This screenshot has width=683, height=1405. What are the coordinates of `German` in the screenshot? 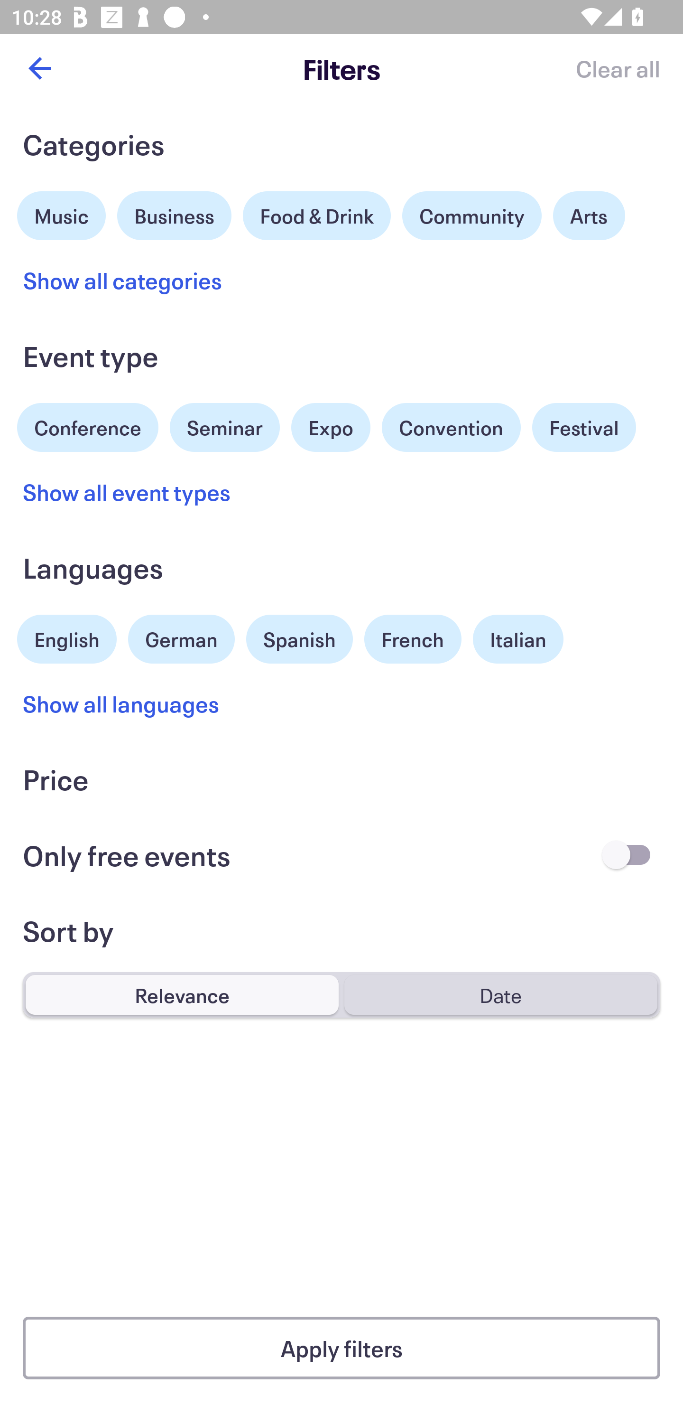 It's located at (181, 637).